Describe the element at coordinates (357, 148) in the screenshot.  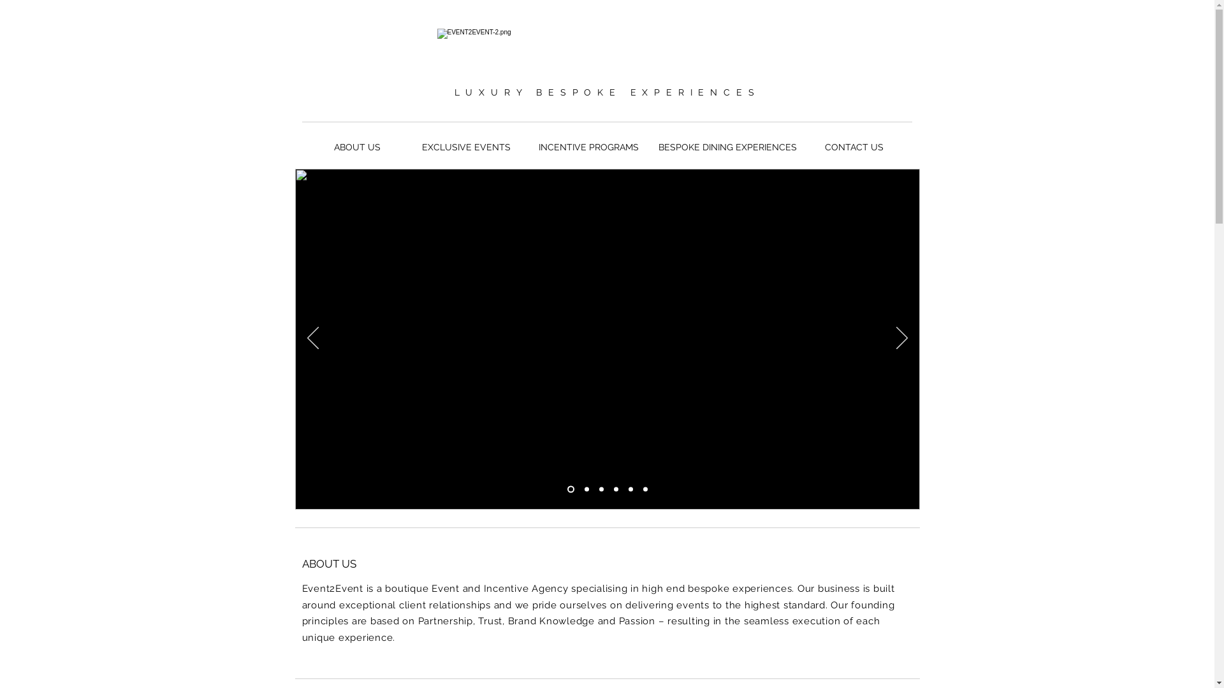
I see `ABOUT US` at that location.